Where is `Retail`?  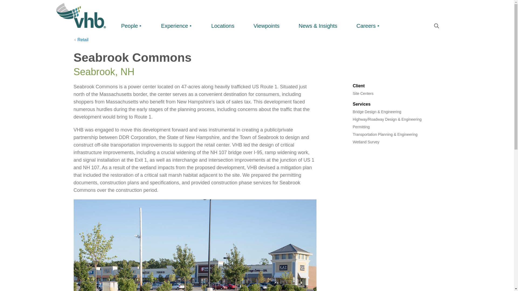
Retail is located at coordinates (81, 40).